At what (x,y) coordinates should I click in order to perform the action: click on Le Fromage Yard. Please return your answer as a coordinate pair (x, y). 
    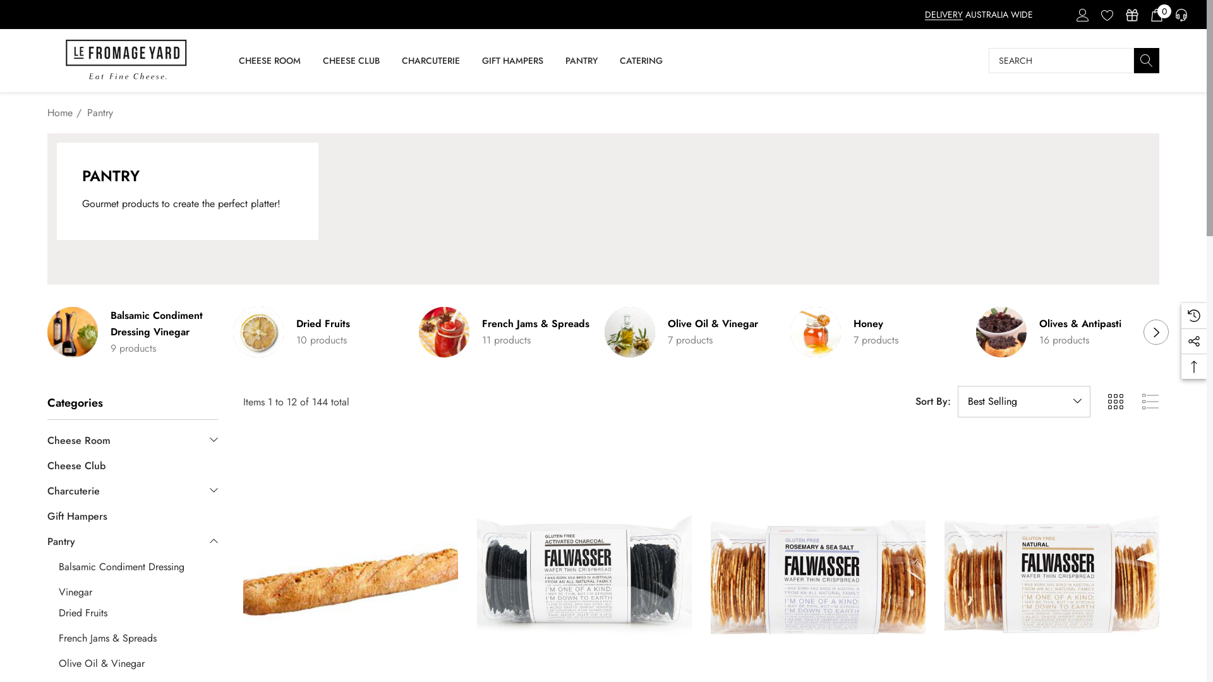
    Looking at the image, I should click on (126, 61).